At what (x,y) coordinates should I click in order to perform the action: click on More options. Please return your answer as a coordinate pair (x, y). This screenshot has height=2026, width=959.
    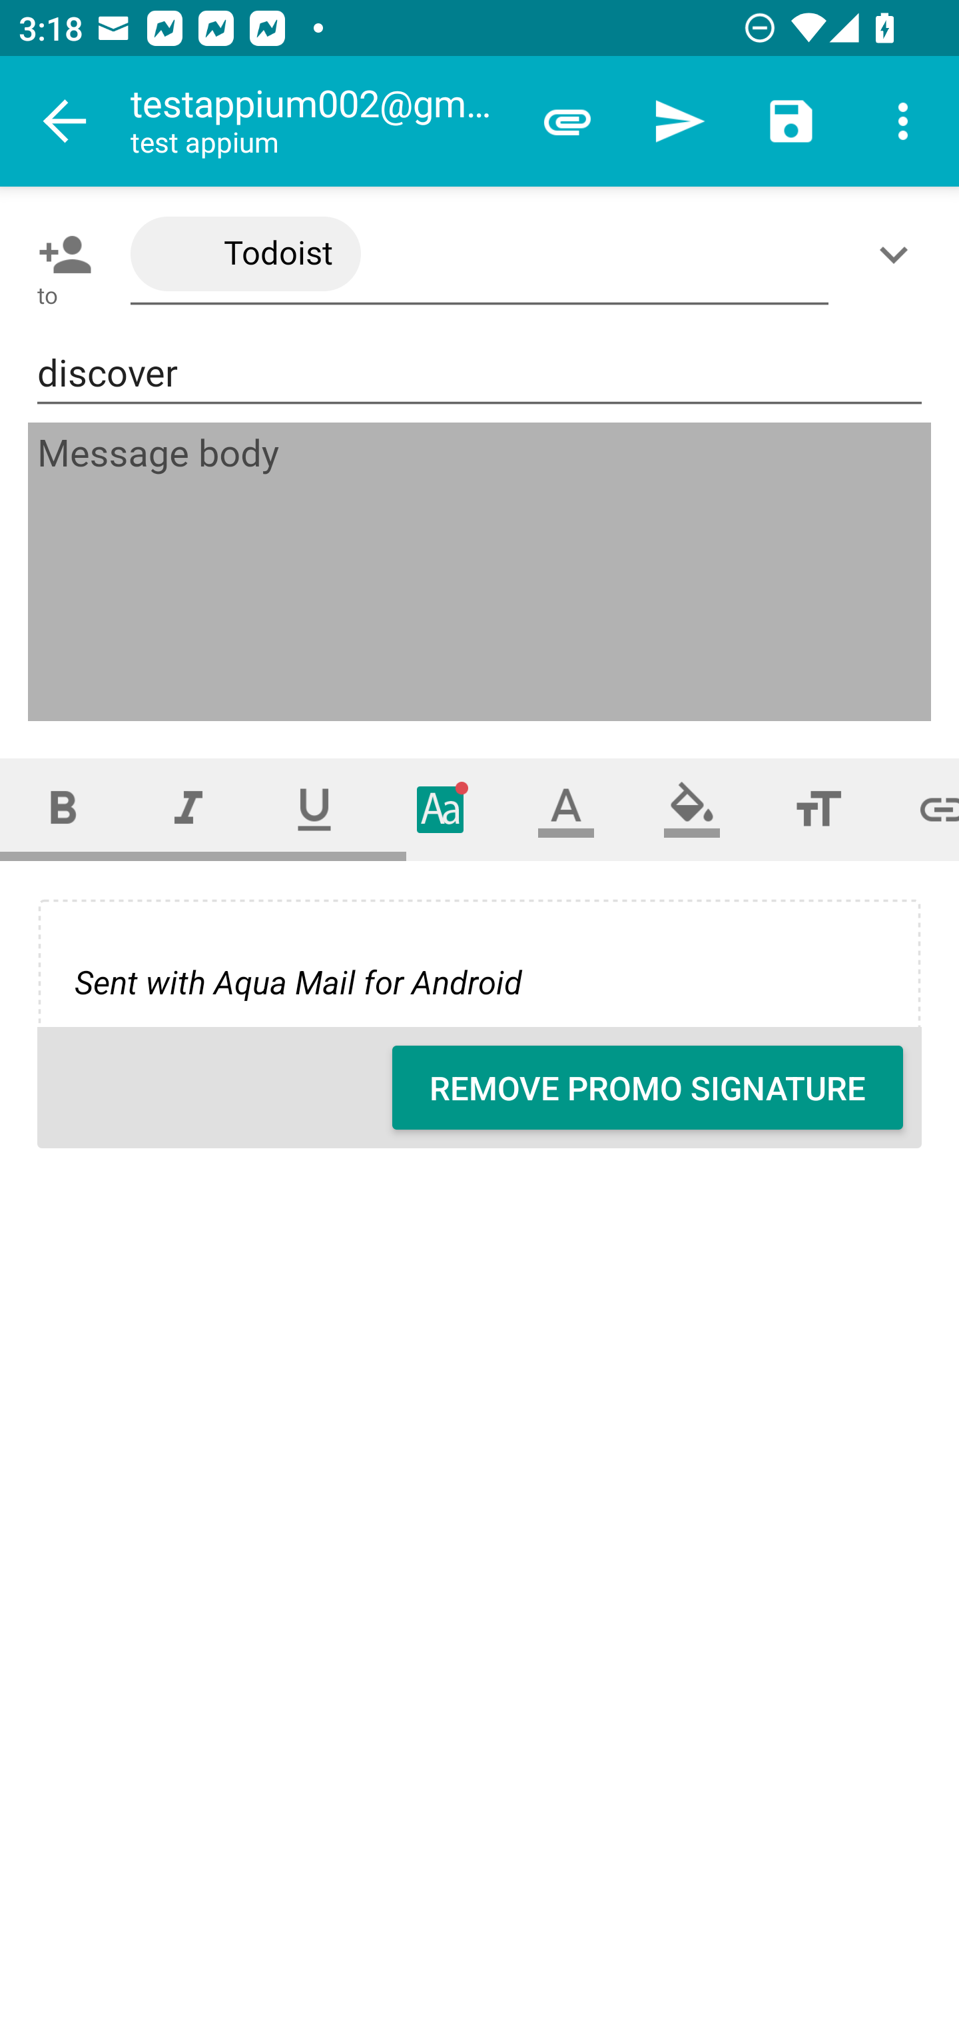
    Looking at the image, I should click on (903, 121).